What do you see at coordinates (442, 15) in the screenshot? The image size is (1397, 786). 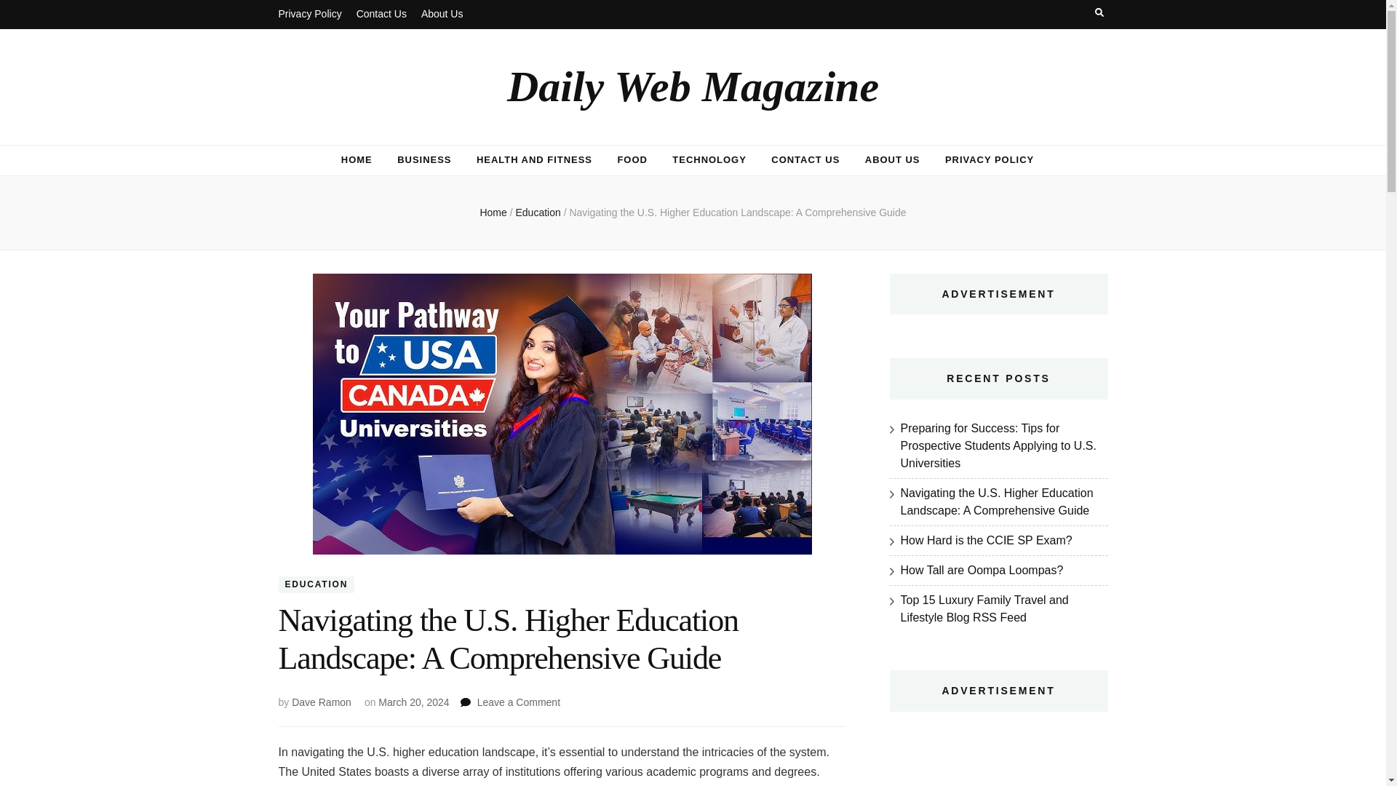 I see `About Us` at bounding box center [442, 15].